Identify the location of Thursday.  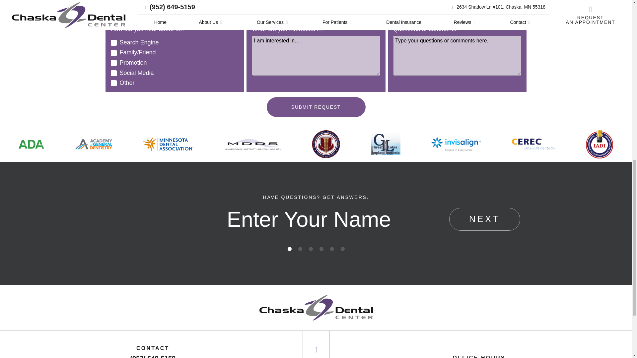
(255, 2).